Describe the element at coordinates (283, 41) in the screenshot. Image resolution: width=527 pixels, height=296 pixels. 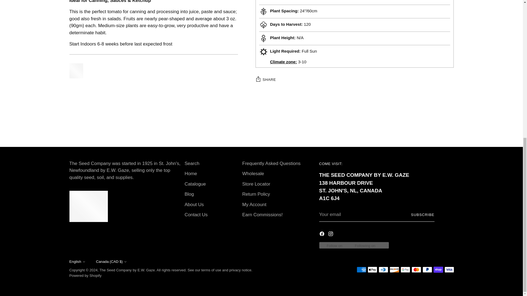
I see `Canada climate zones` at that location.